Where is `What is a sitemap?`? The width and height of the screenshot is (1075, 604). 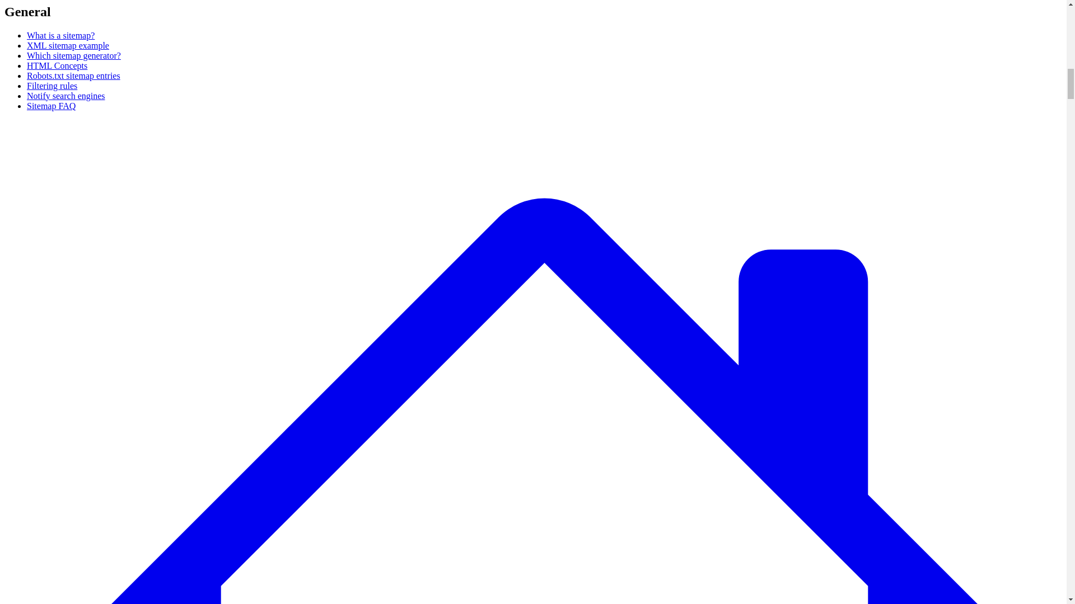 What is a sitemap? is located at coordinates (60, 36).